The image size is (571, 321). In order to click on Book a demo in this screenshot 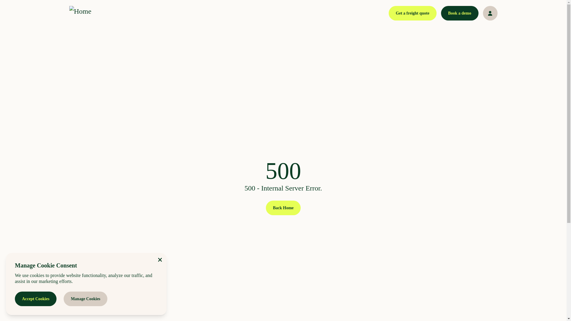, I will do `click(459, 13)`.